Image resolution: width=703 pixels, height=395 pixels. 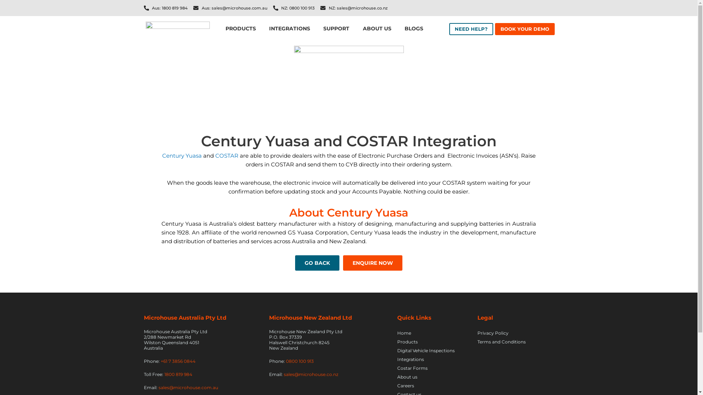 I want to click on 0800 100 913, so click(x=300, y=361).